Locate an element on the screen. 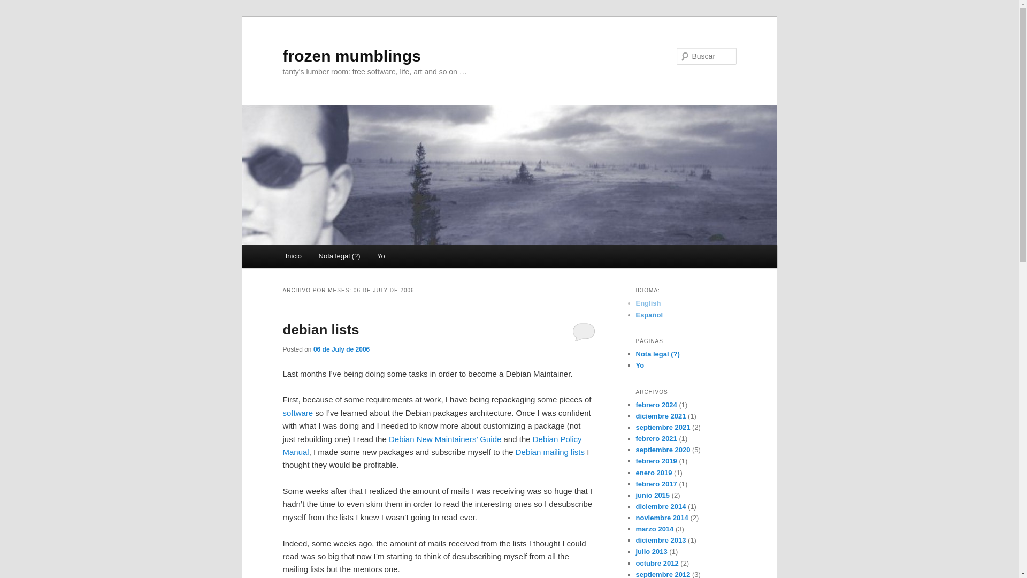 The image size is (1027, 578). frozen mumblings is located at coordinates (351, 56).